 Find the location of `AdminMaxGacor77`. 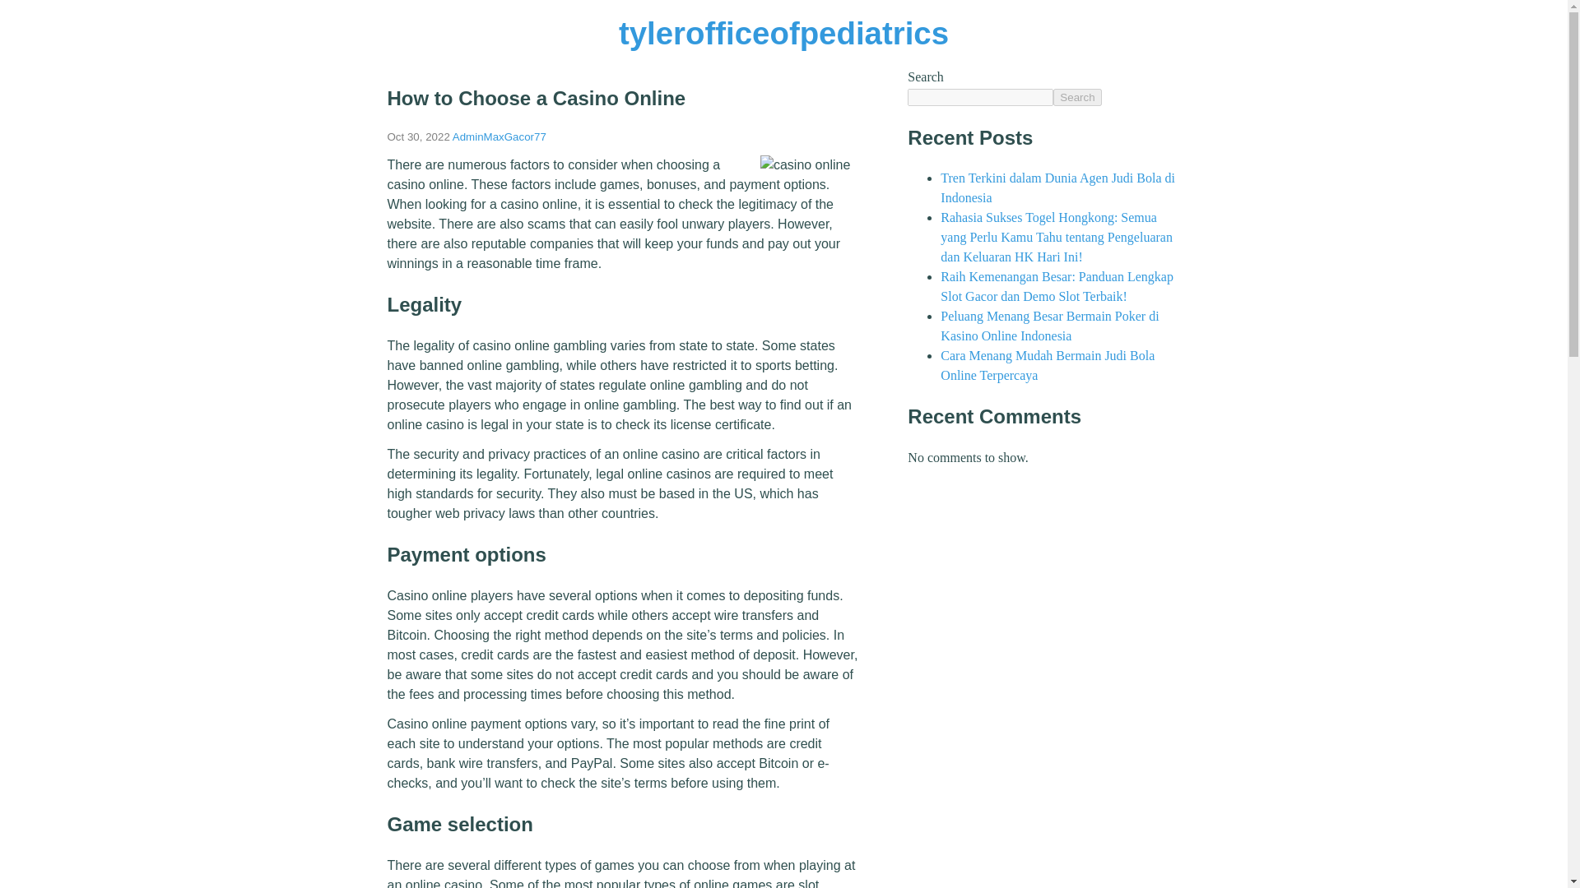

AdminMaxGacor77 is located at coordinates (499, 136).